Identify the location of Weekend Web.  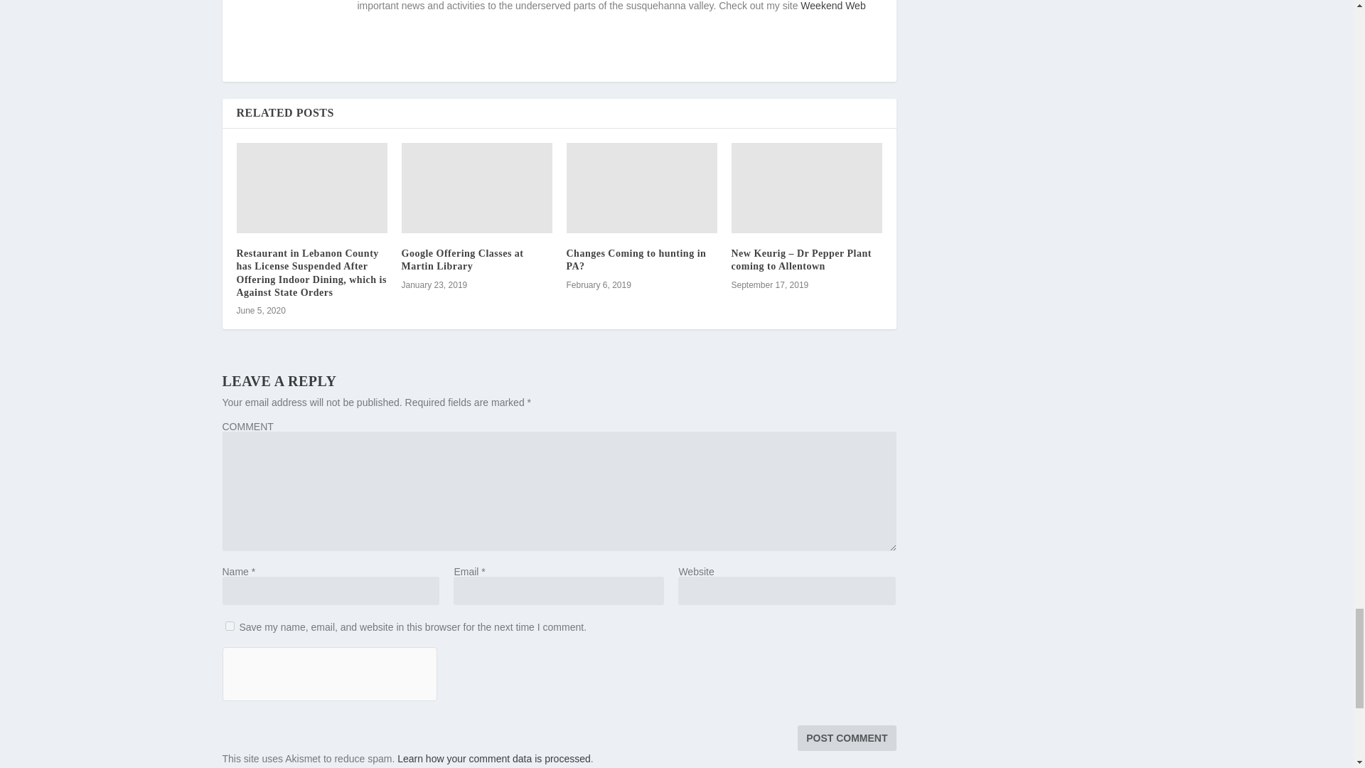
(833, 6).